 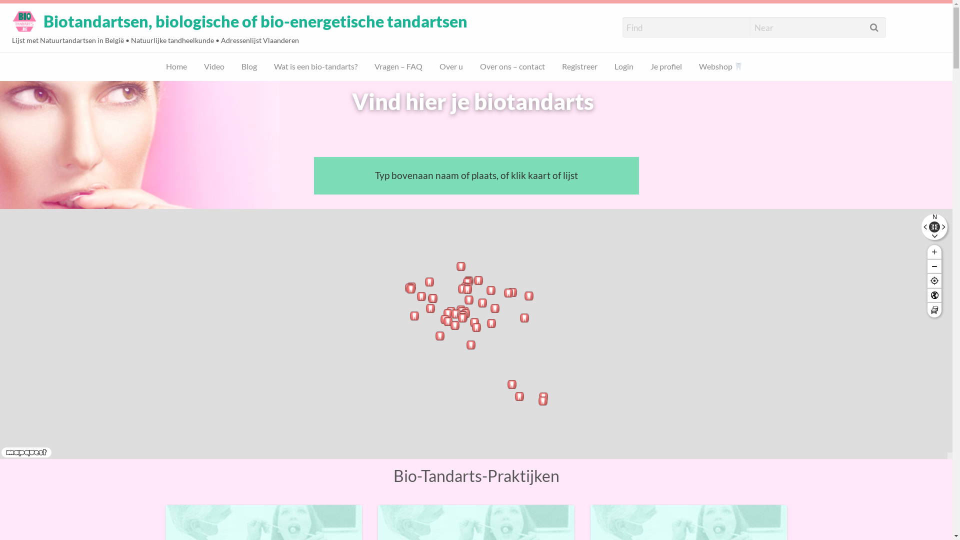 What do you see at coordinates (935, 235) in the screenshot?
I see `Pan South` at bounding box center [935, 235].